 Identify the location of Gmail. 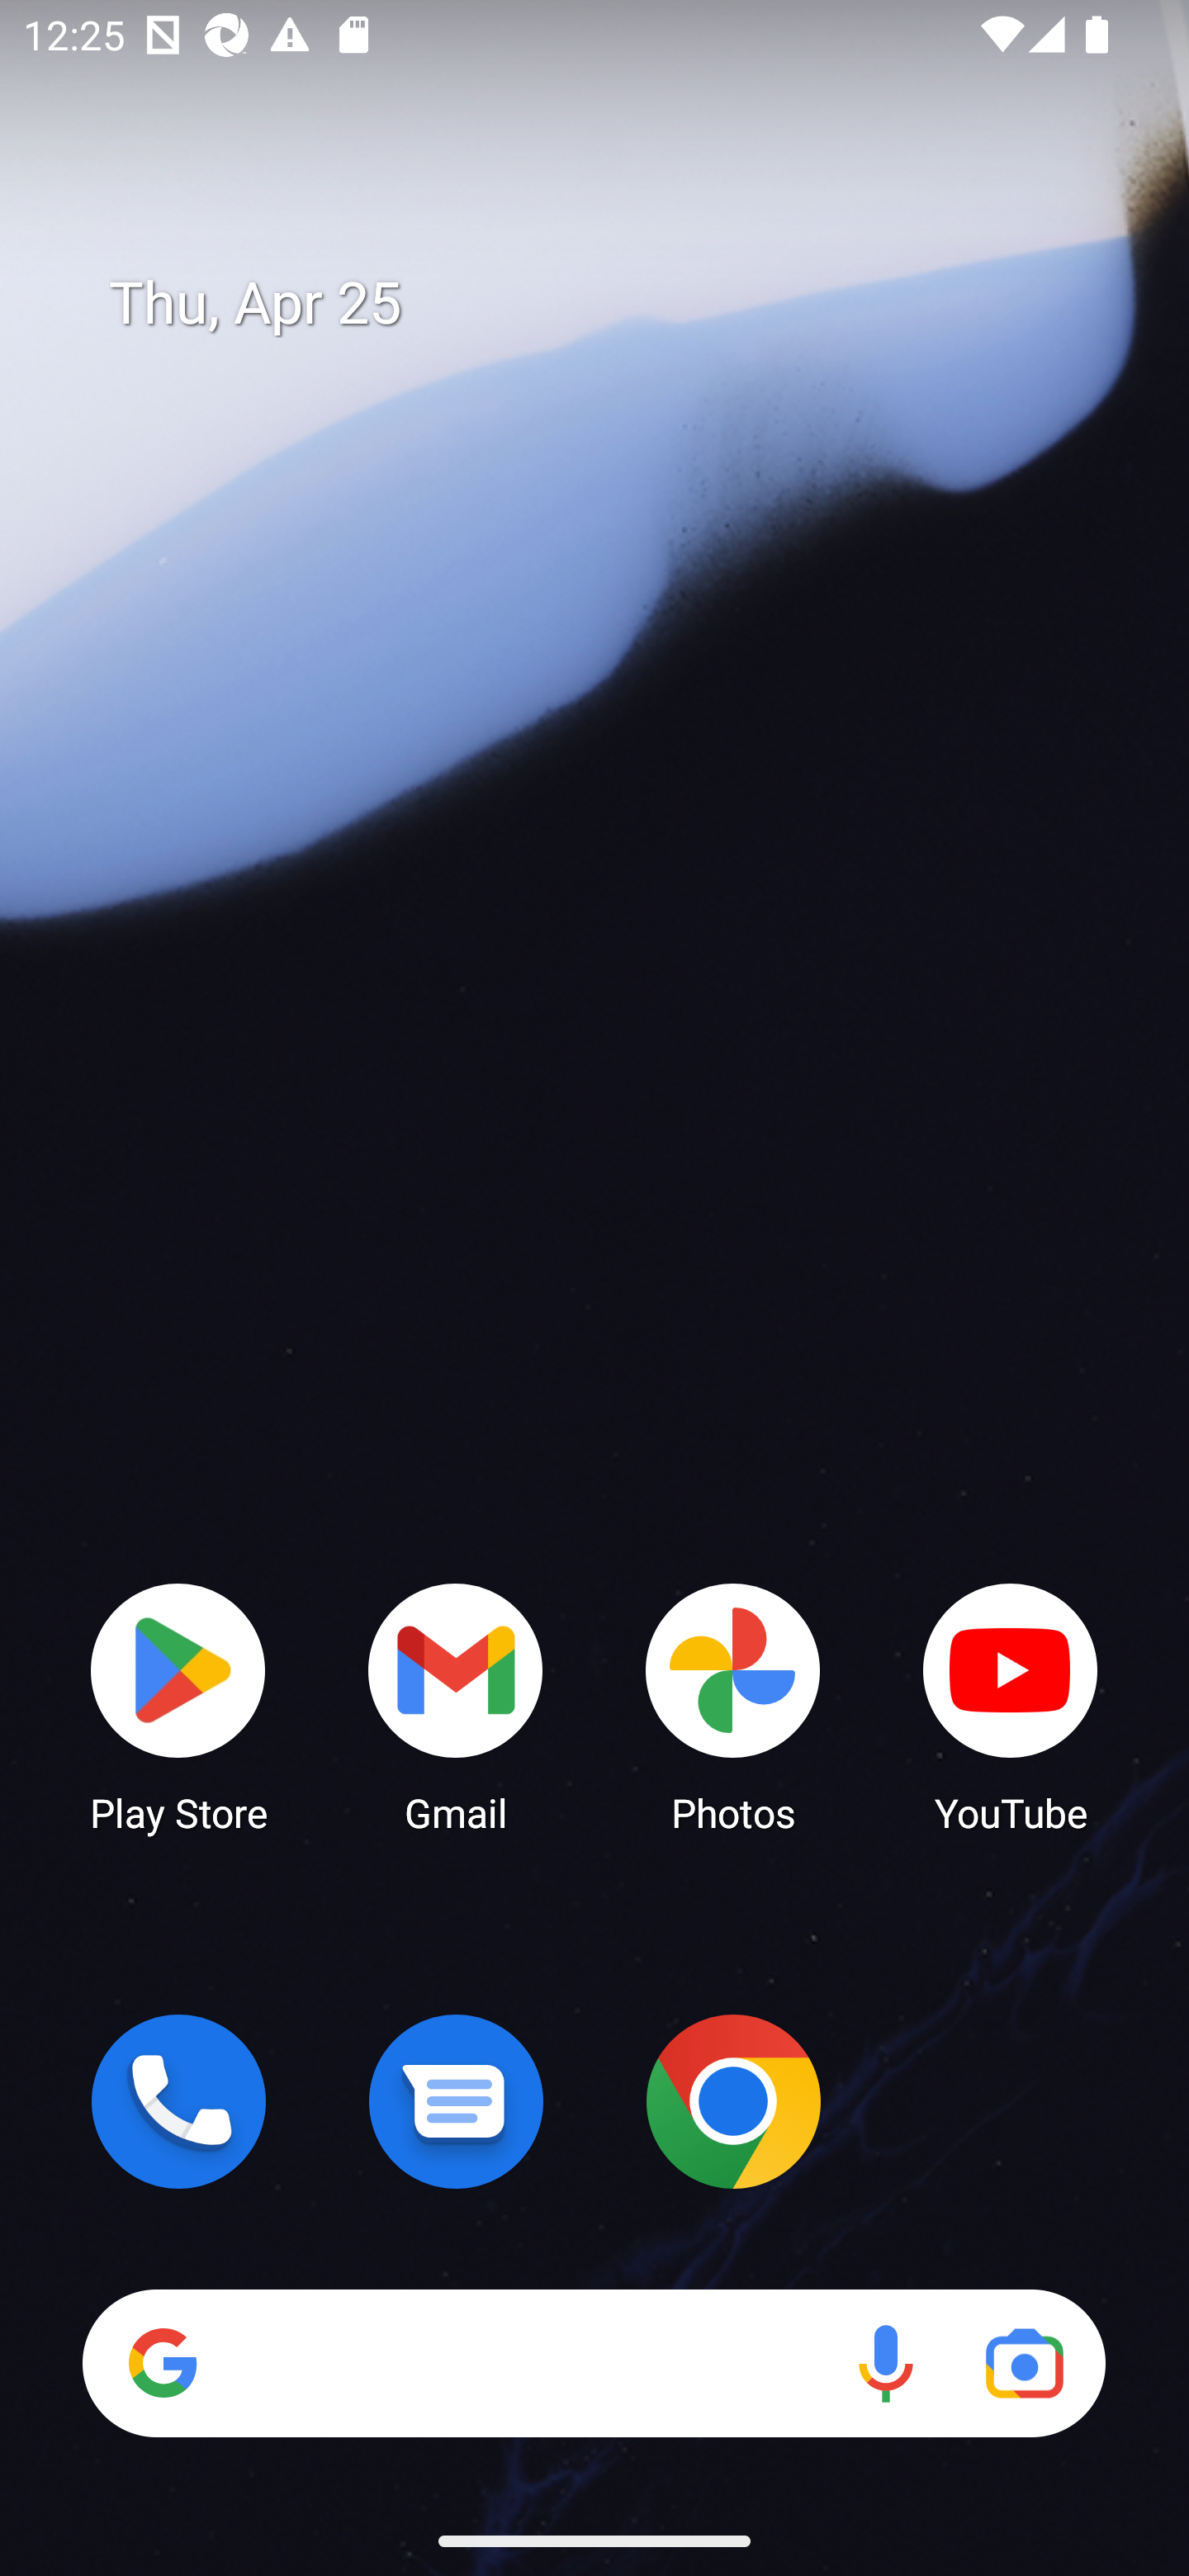
(456, 1706).